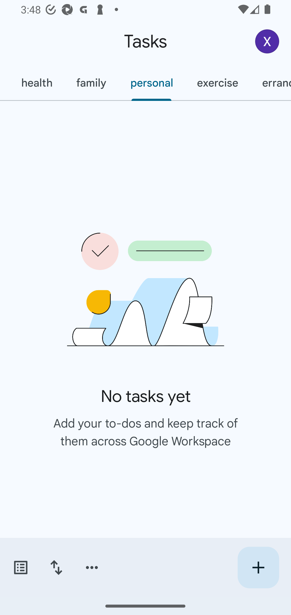 This screenshot has width=291, height=615. I want to click on Change sort order, so click(56, 568).